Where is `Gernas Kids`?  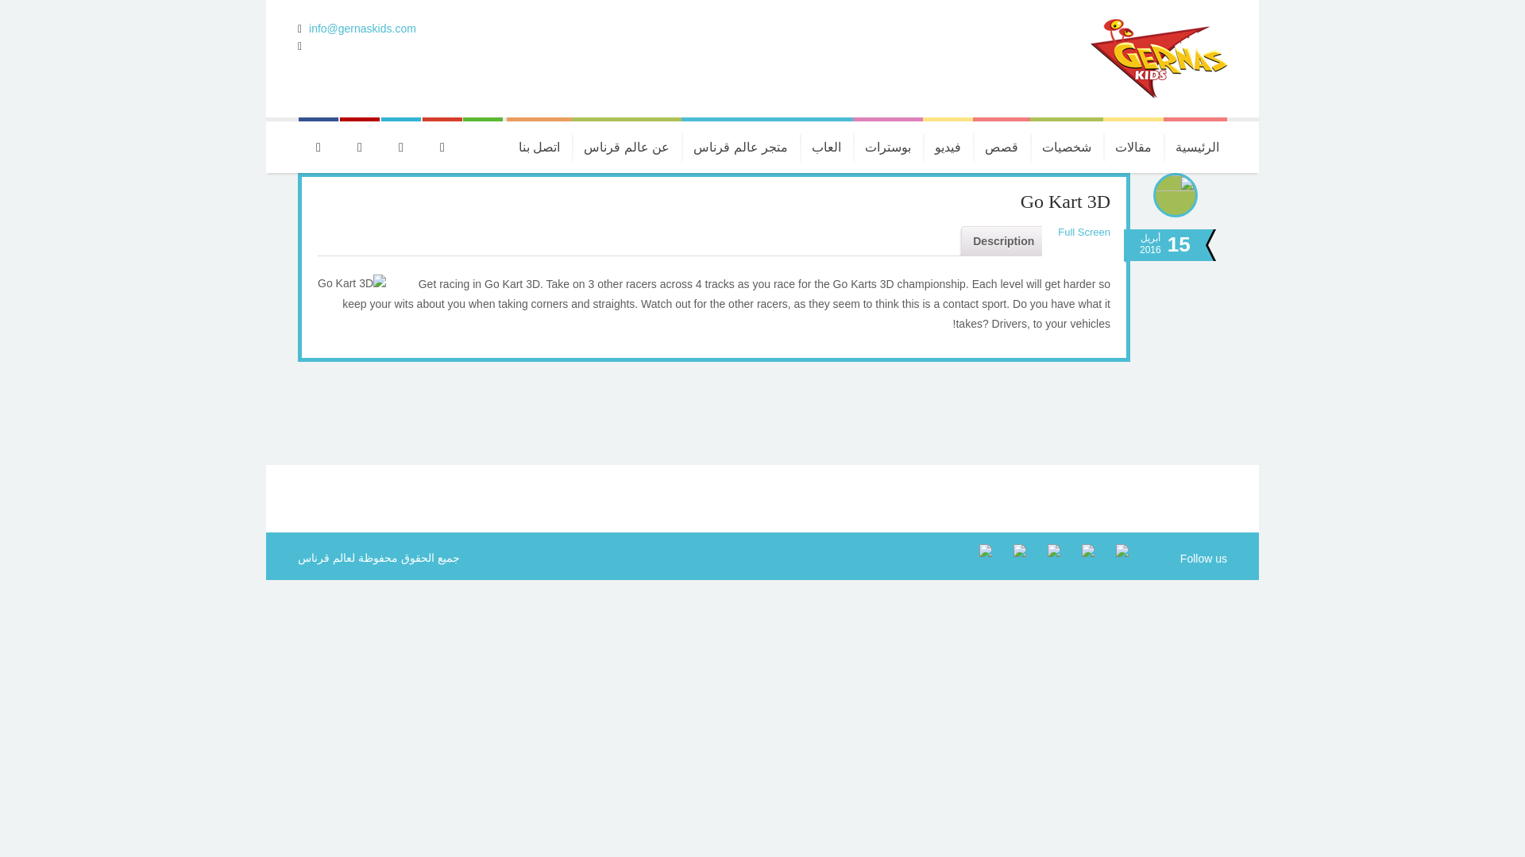 Gernas Kids is located at coordinates (1158, 59).